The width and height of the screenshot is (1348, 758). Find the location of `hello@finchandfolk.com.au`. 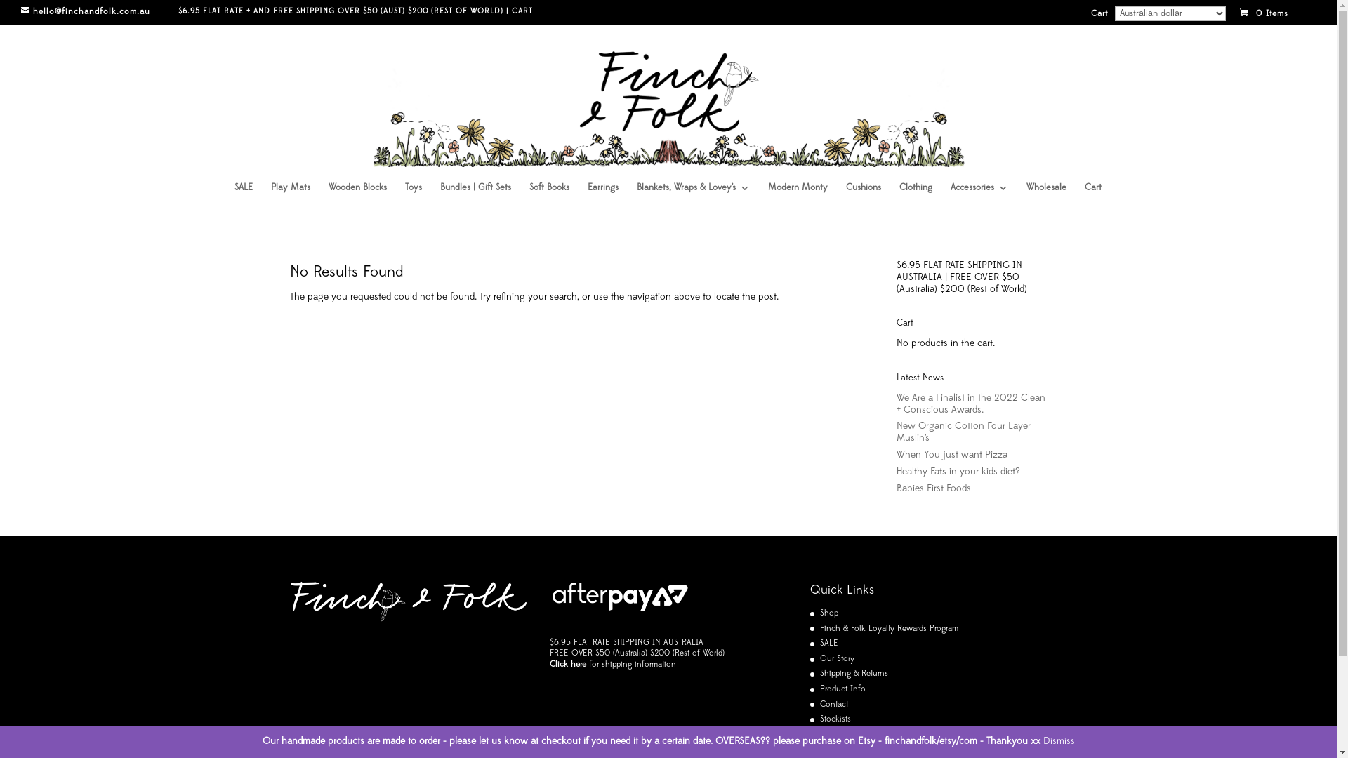

hello@finchandfolk.com.au is located at coordinates (100, 12).